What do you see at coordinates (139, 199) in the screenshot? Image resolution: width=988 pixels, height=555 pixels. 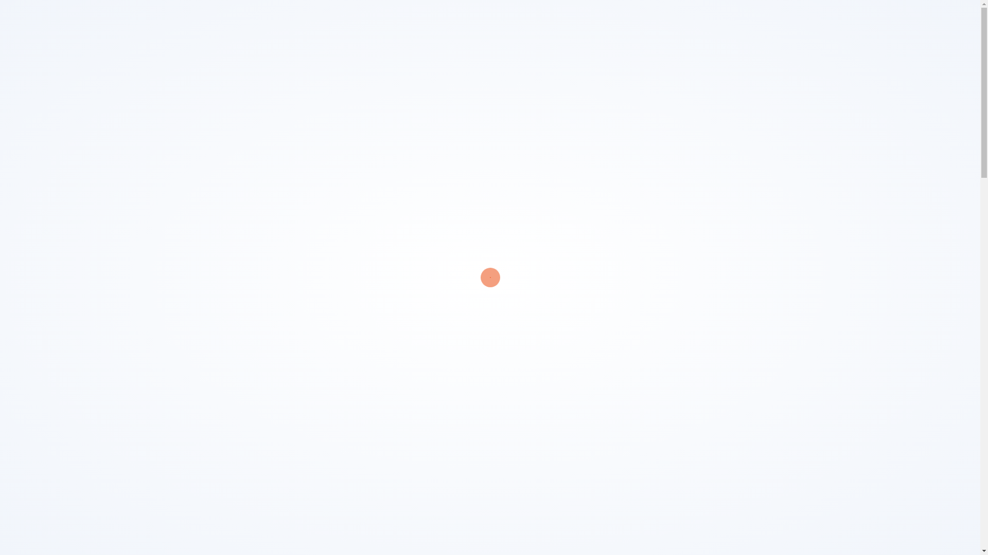 I see `Ottoman Miniature Paintings` at bounding box center [139, 199].